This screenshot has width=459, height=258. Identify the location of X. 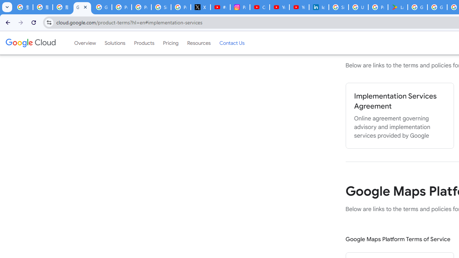
(201, 7).